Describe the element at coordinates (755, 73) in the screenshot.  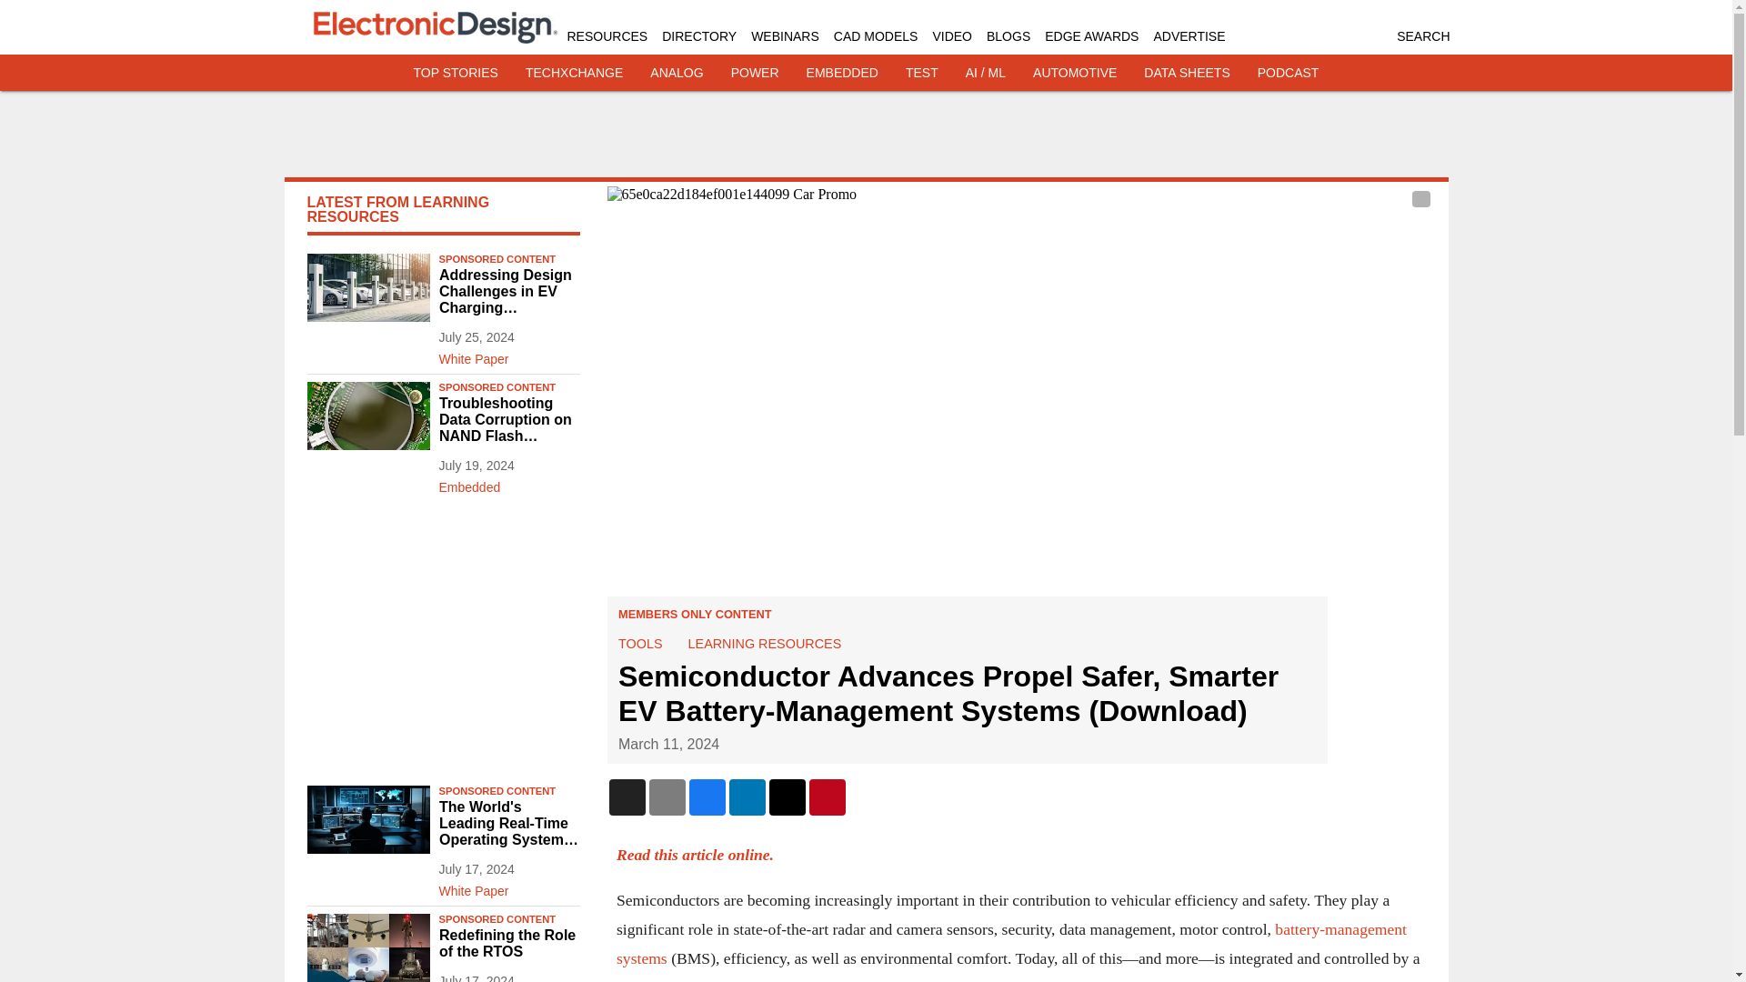
I see `POWER` at that location.